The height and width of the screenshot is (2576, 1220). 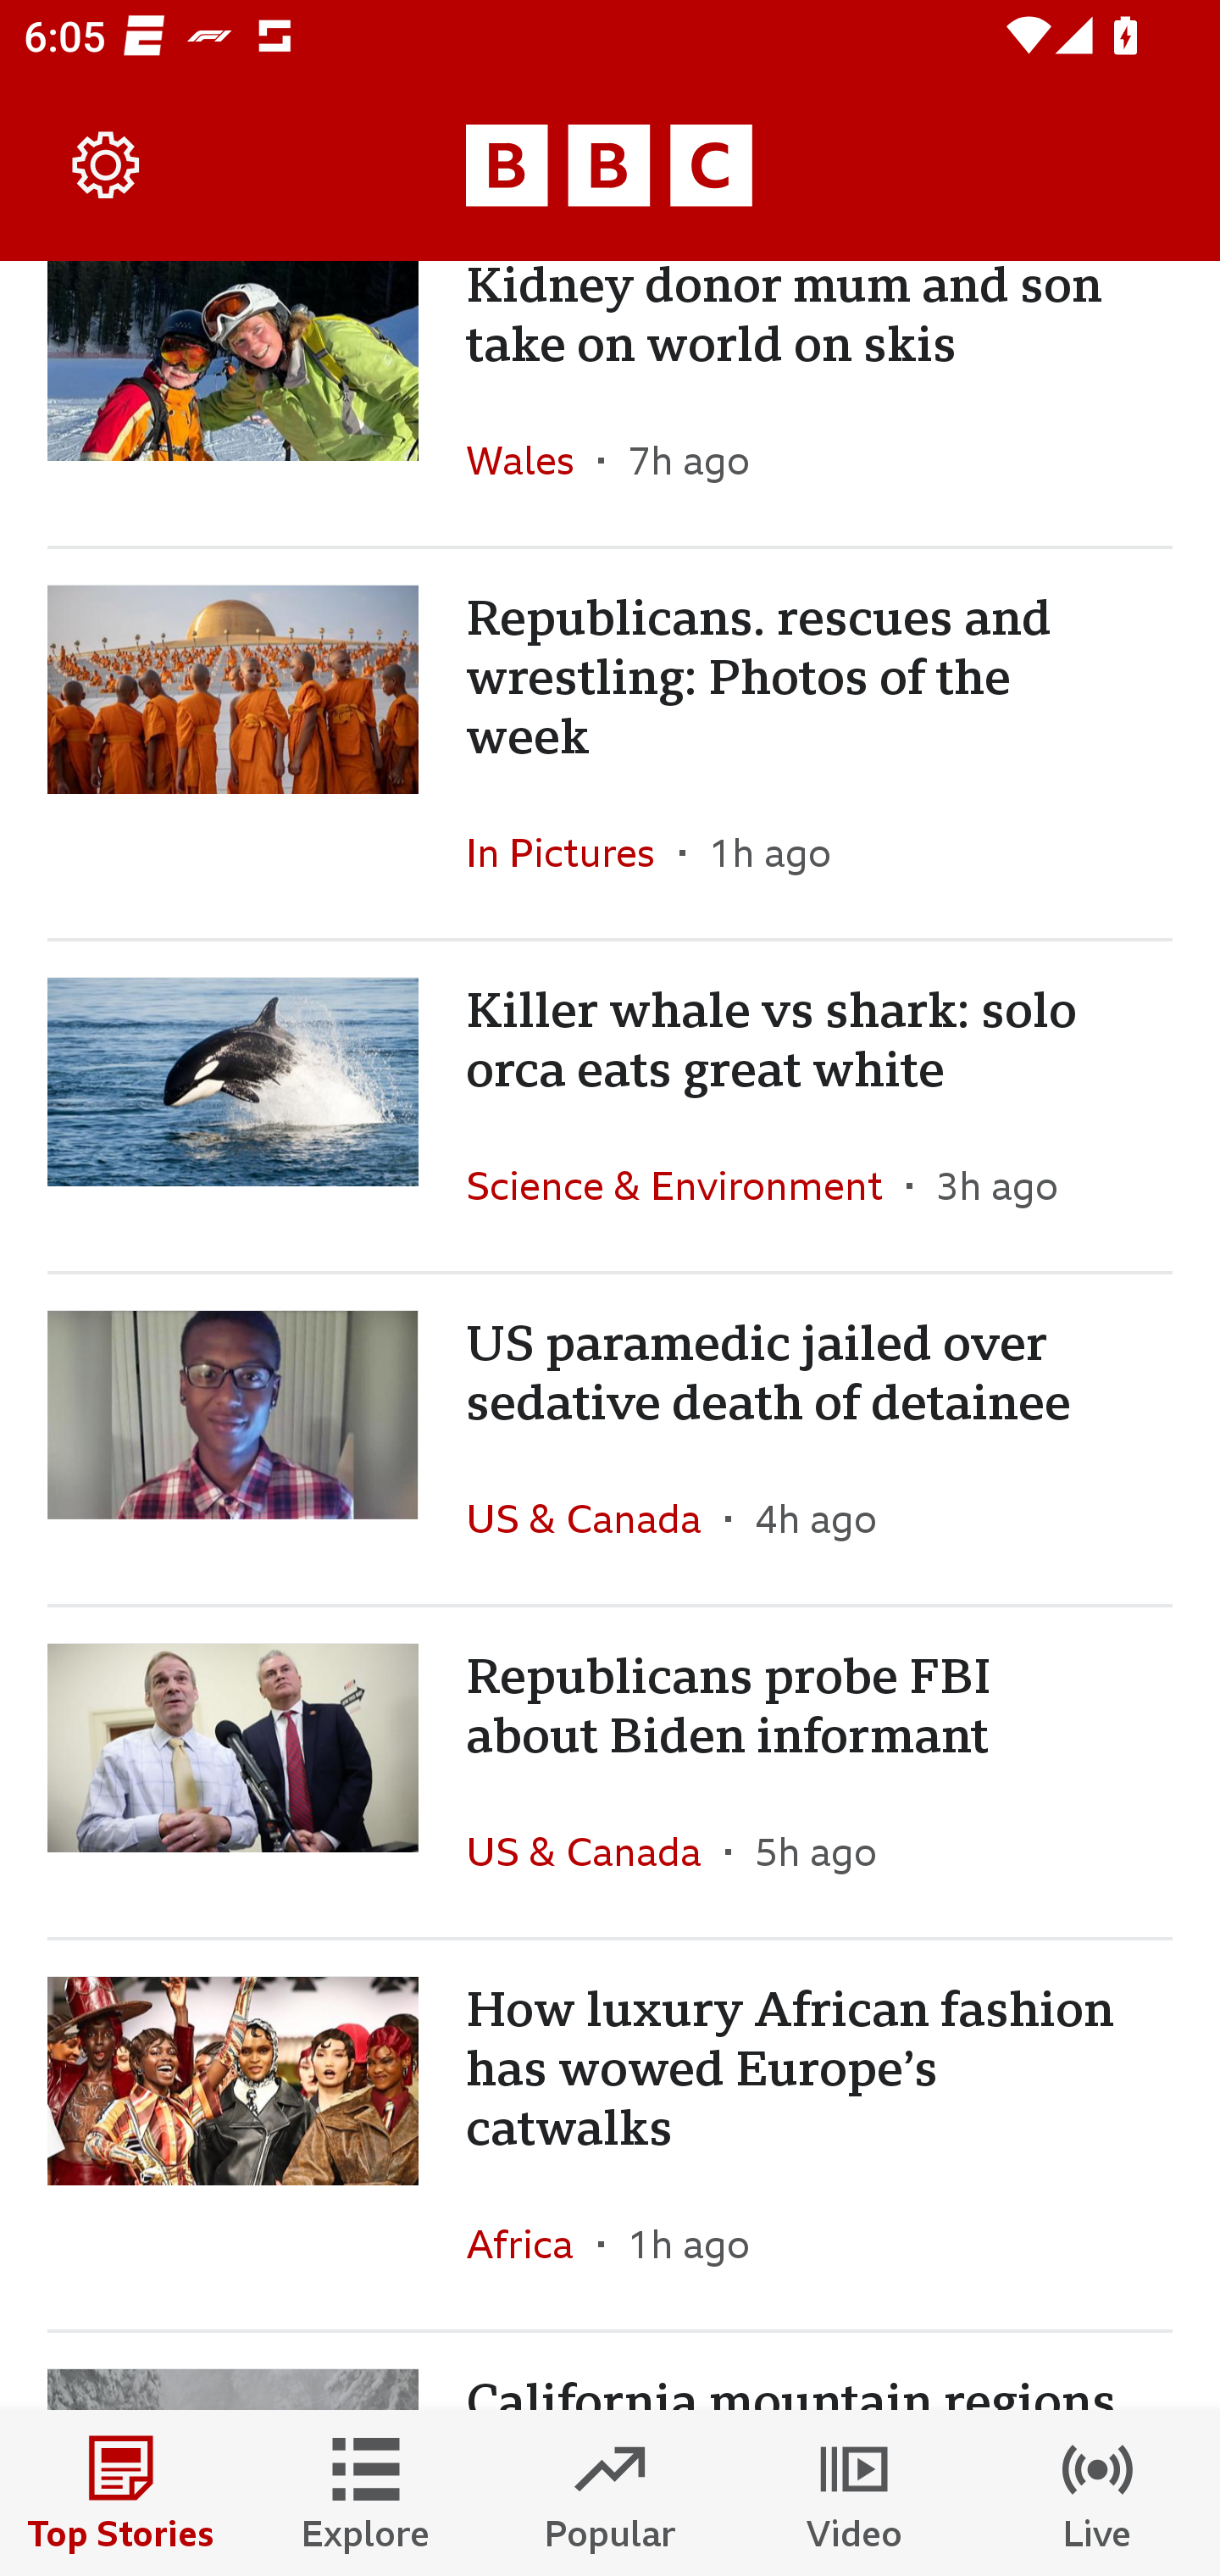 I want to click on Africa In the section Africa, so click(x=532, y=2244).